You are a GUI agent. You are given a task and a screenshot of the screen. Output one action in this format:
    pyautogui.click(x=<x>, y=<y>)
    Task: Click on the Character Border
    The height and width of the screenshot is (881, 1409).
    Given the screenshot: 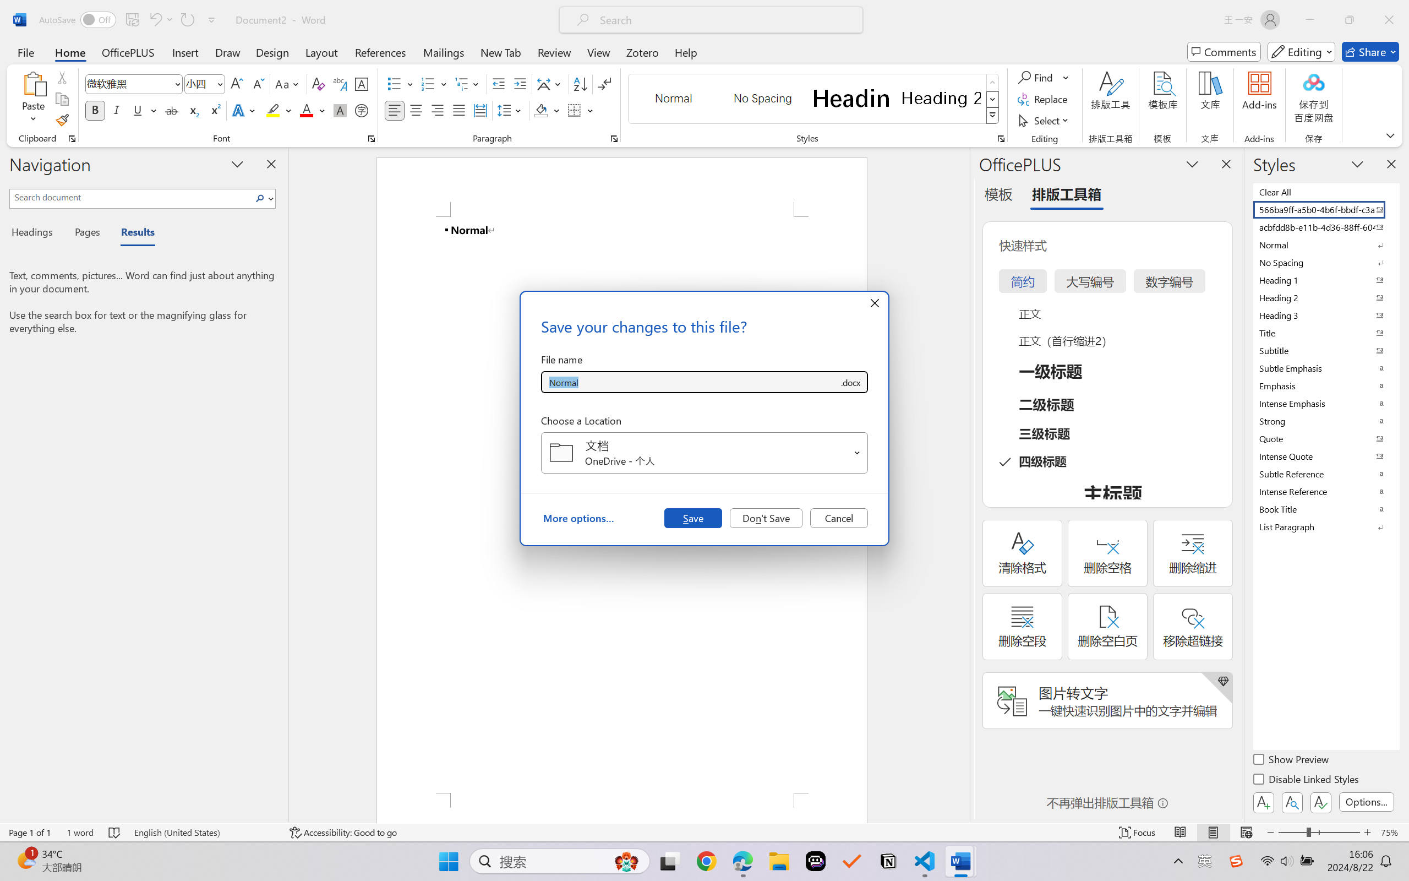 What is the action you would take?
    pyautogui.click(x=362, y=84)
    